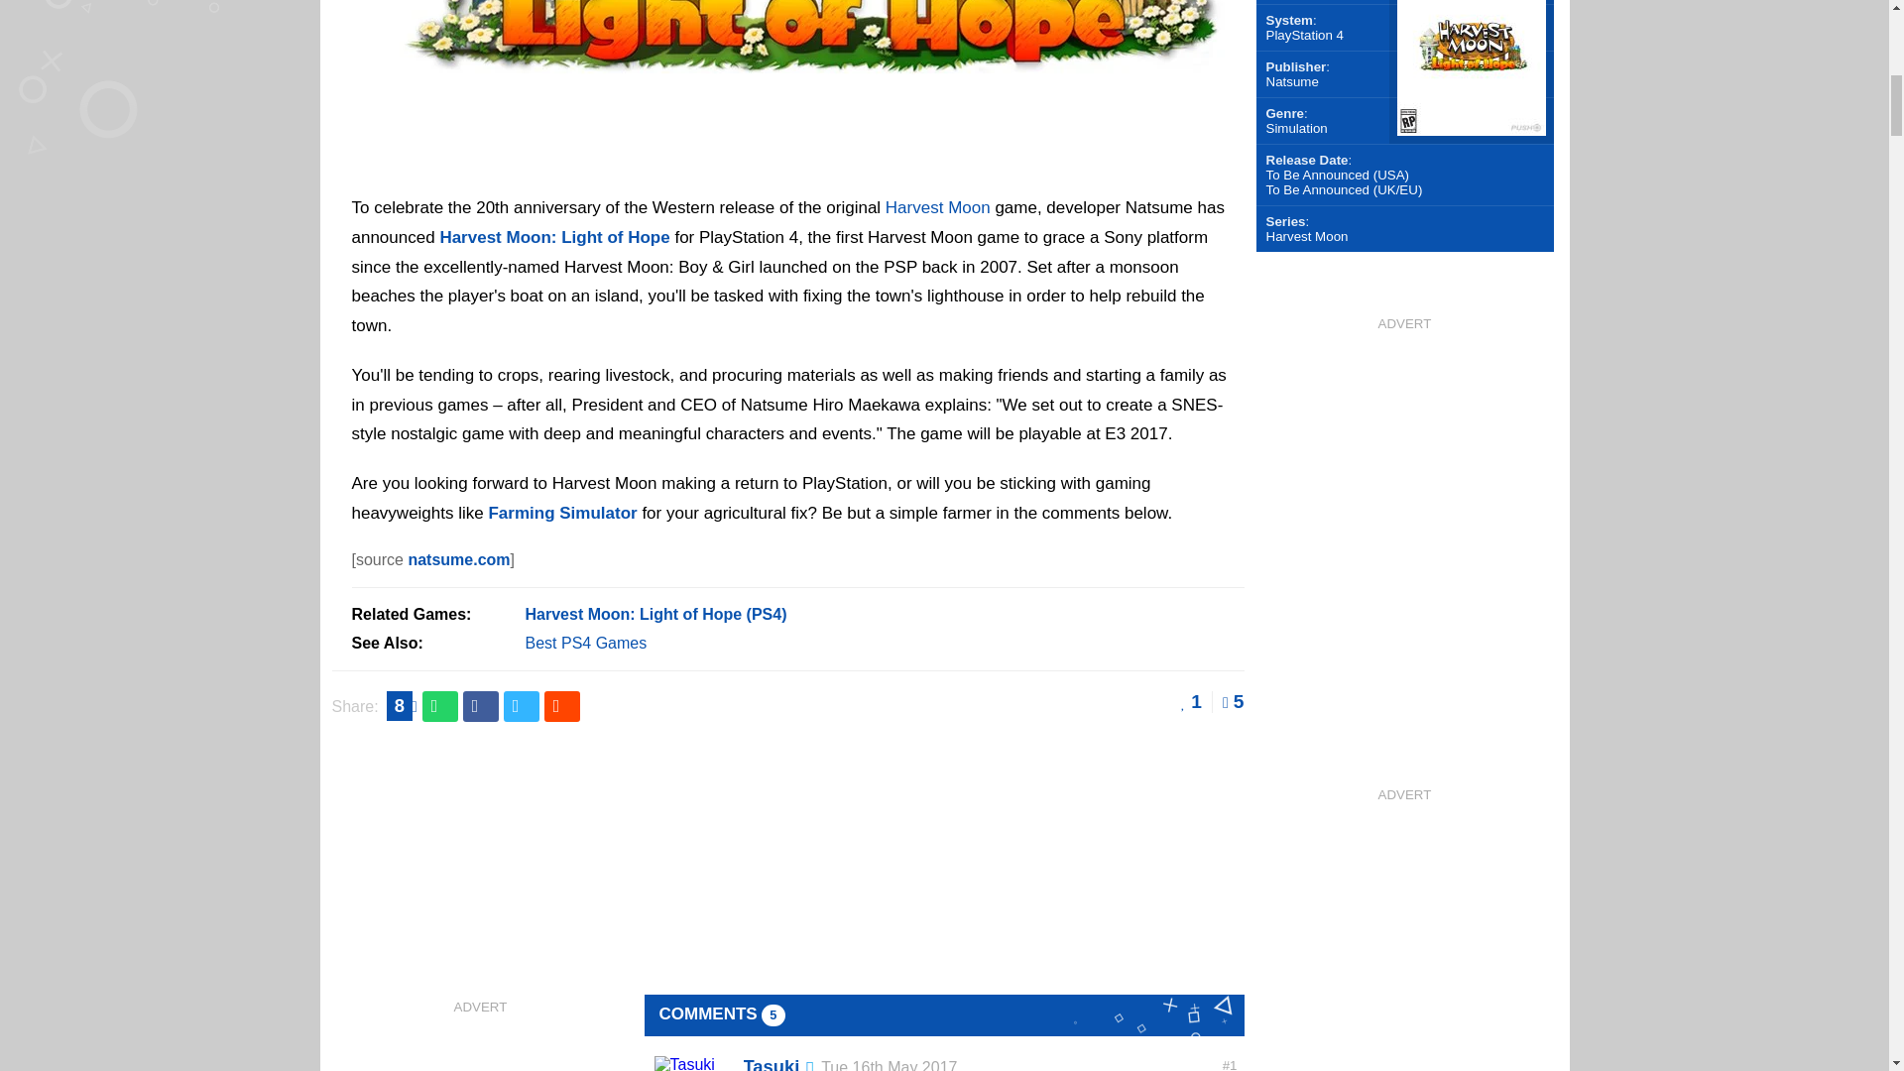 The image size is (1904, 1071). Describe the element at coordinates (796, 161) in the screenshot. I see `Harvest Moon Light of Hope PS4 PlayStation 4 1` at that location.